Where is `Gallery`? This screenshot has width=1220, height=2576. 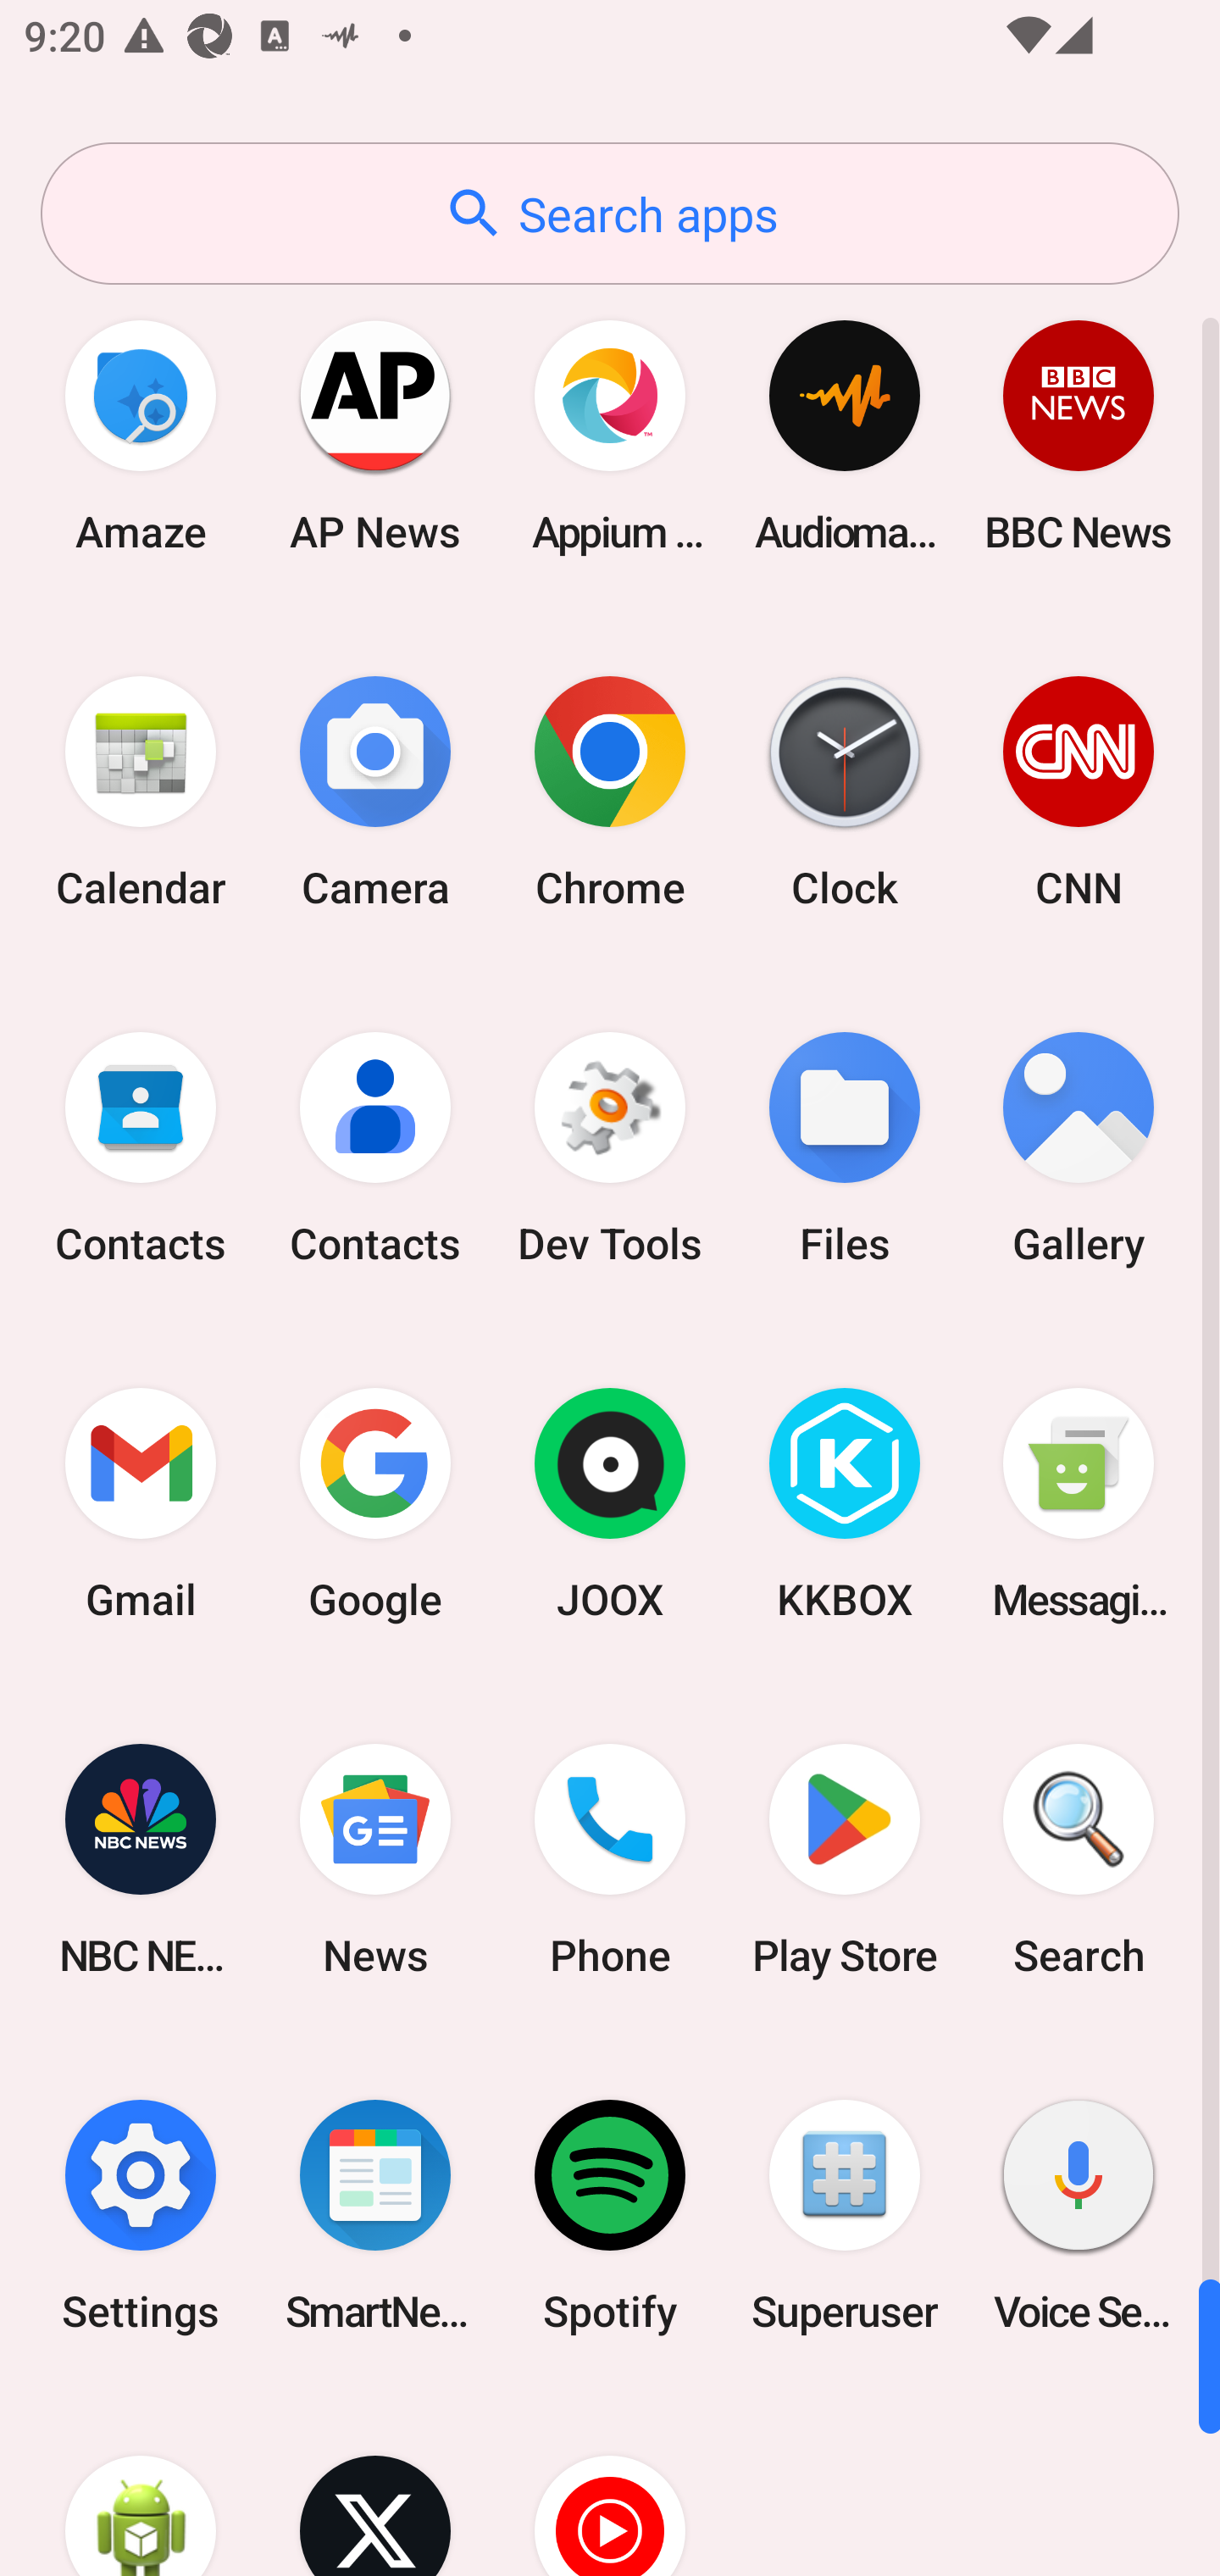
Gallery is located at coordinates (1079, 1149).